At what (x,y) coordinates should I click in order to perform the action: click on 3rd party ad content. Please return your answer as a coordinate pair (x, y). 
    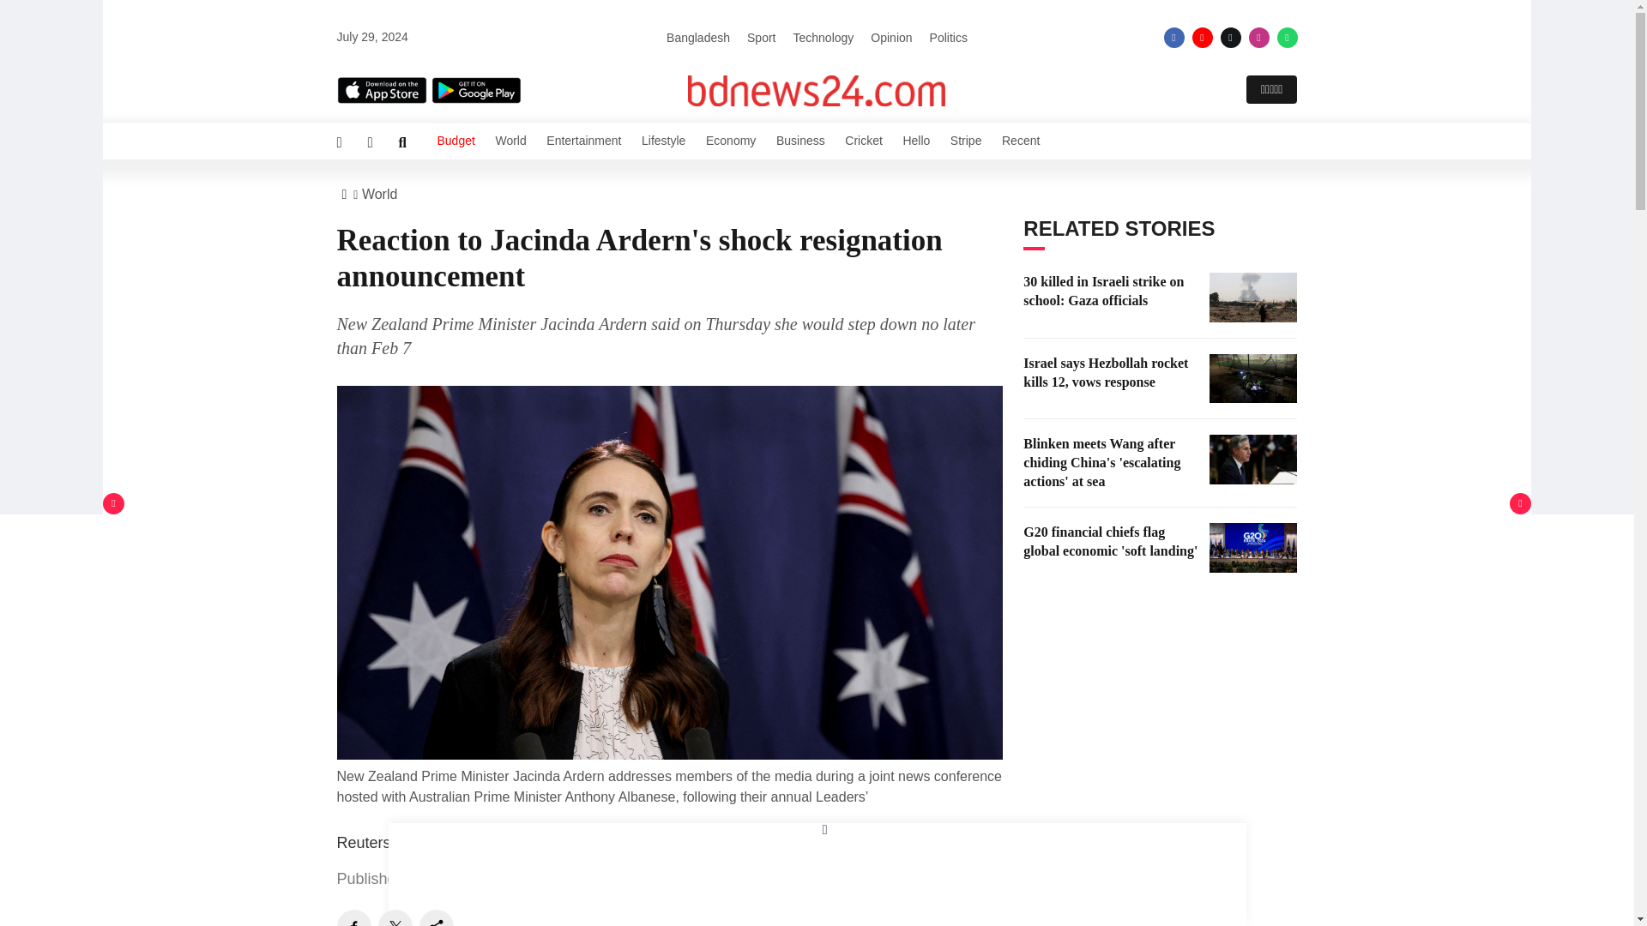
    Looking at the image, I should click on (1151, 701).